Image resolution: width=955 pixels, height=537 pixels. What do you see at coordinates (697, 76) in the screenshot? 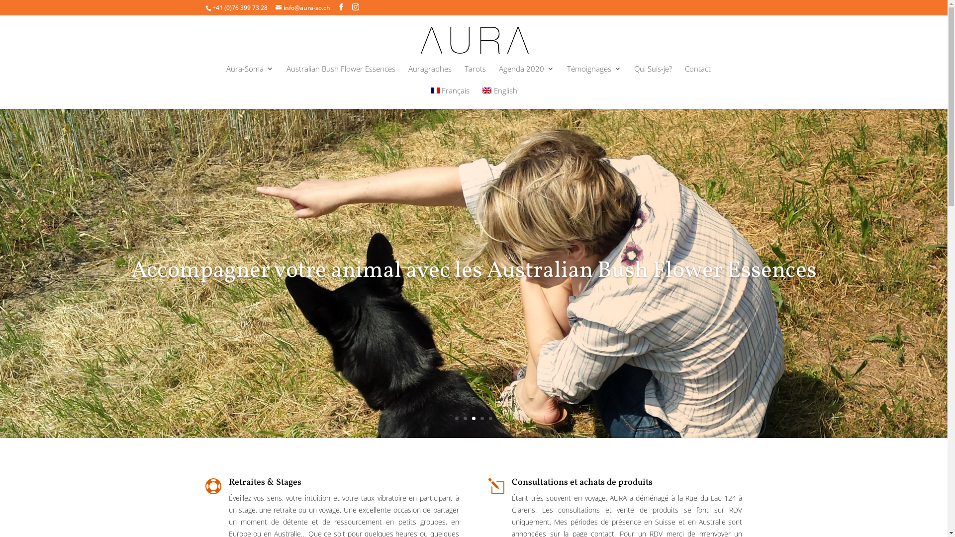
I see `Contact` at bounding box center [697, 76].